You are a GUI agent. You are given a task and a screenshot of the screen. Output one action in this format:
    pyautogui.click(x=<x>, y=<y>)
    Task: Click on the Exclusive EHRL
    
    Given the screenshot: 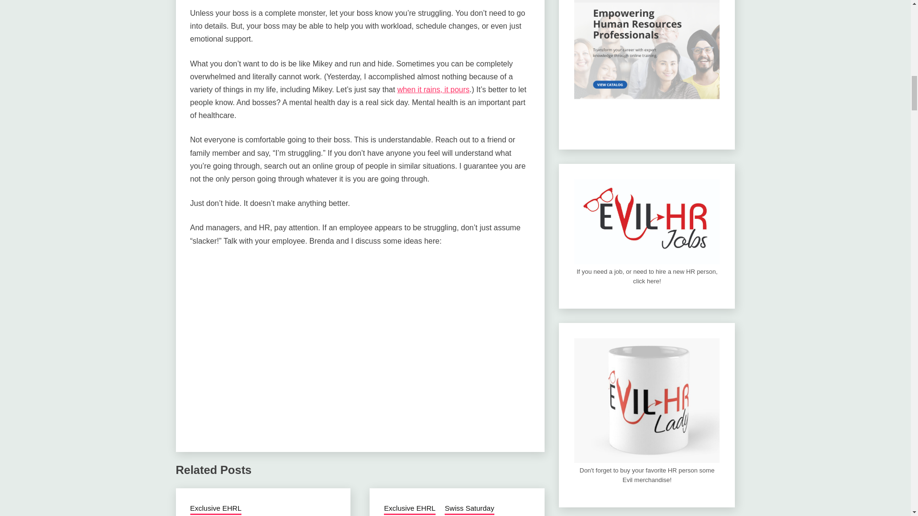 What is the action you would take?
    pyautogui.click(x=216, y=509)
    